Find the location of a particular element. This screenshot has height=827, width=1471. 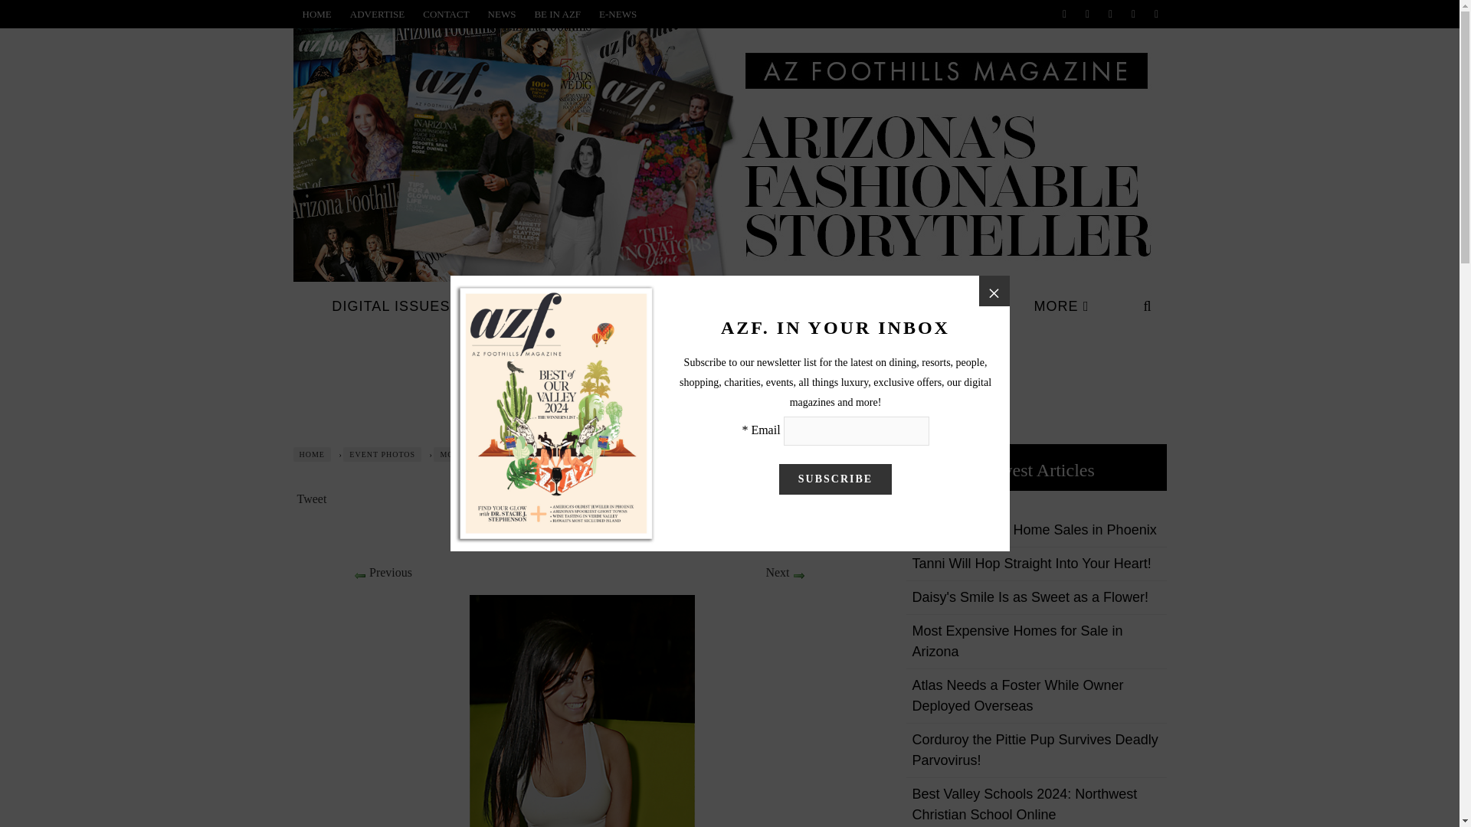

HOME is located at coordinates (316, 14).